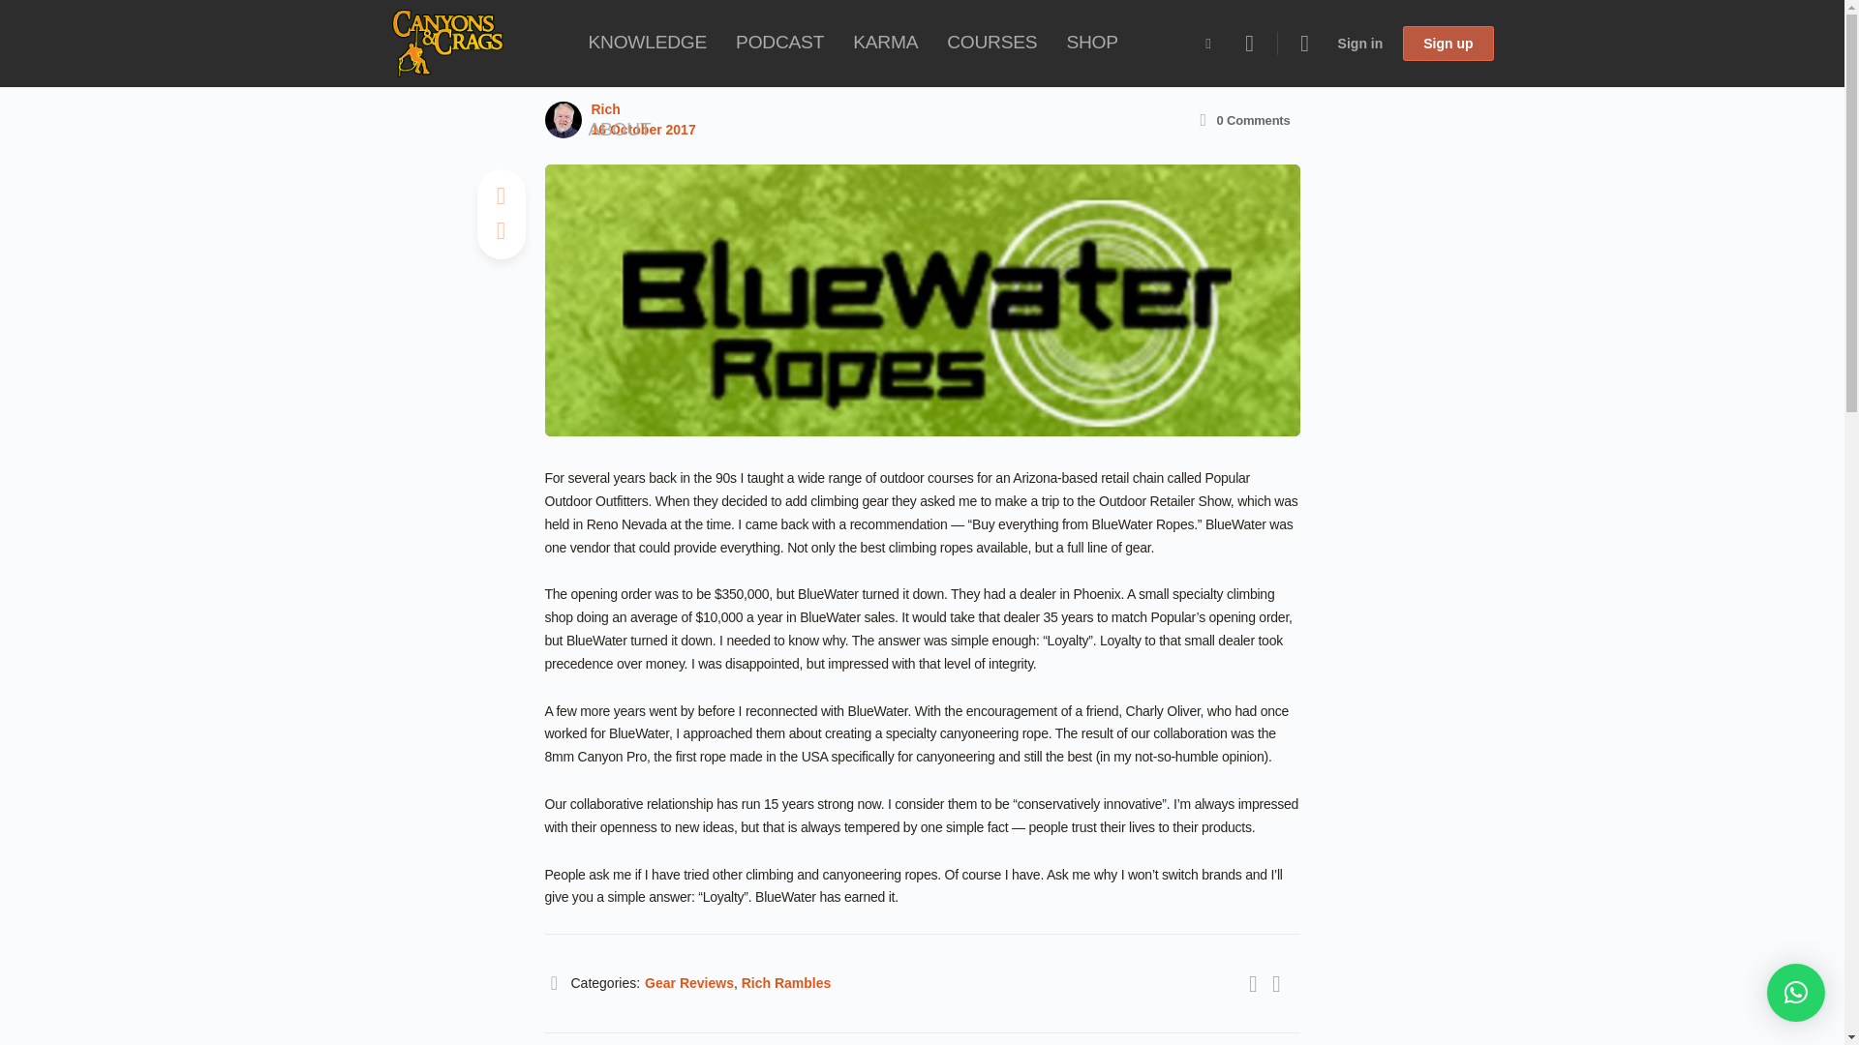  Describe the element at coordinates (620, 130) in the screenshot. I see `ABOUT` at that location.